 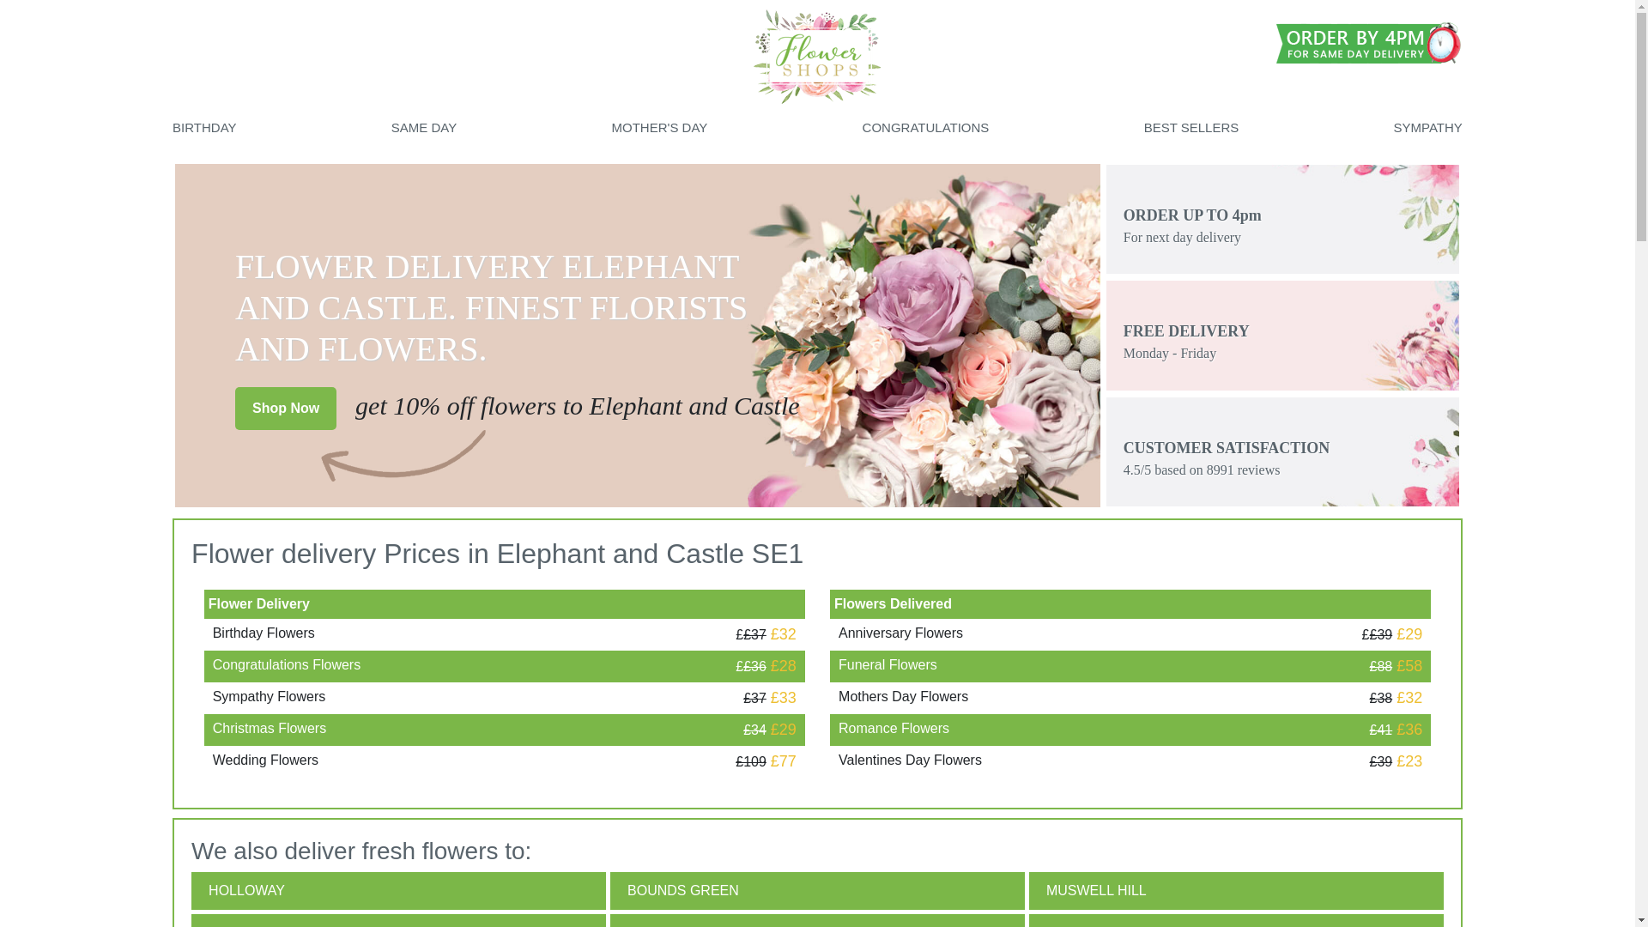 What do you see at coordinates (1236, 920) in the screenshot?
I see `NEW CROSS GATE` at bounding box center [1236, 920].